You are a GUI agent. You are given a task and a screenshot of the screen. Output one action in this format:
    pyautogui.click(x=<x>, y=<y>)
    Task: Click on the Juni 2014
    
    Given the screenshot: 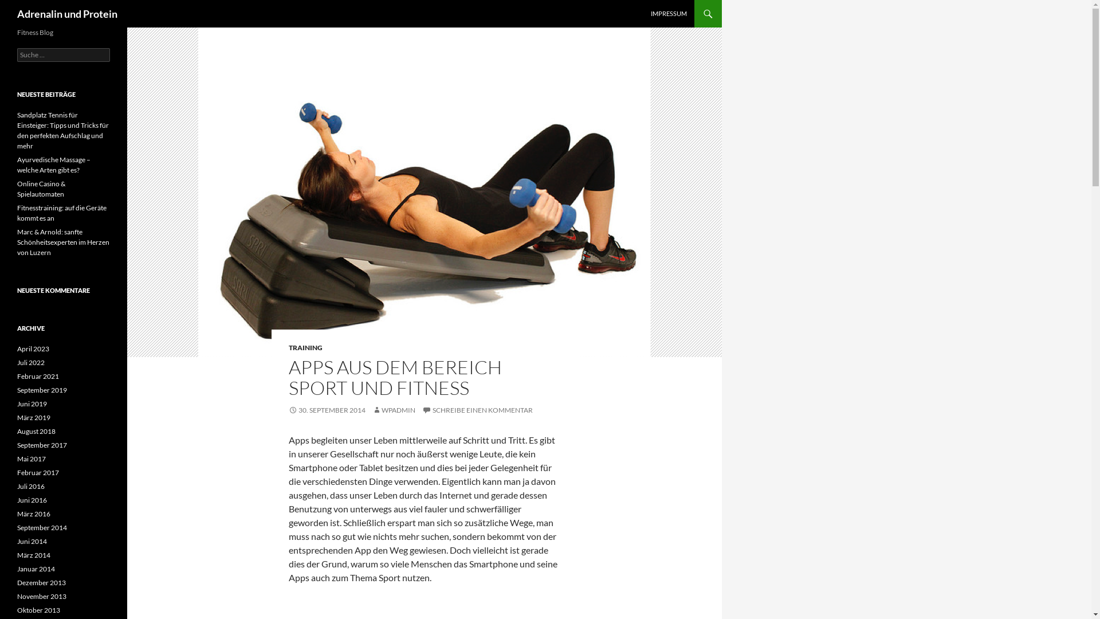 What is the action you would take?
    pyautogui.click(x=32, y=541)
    